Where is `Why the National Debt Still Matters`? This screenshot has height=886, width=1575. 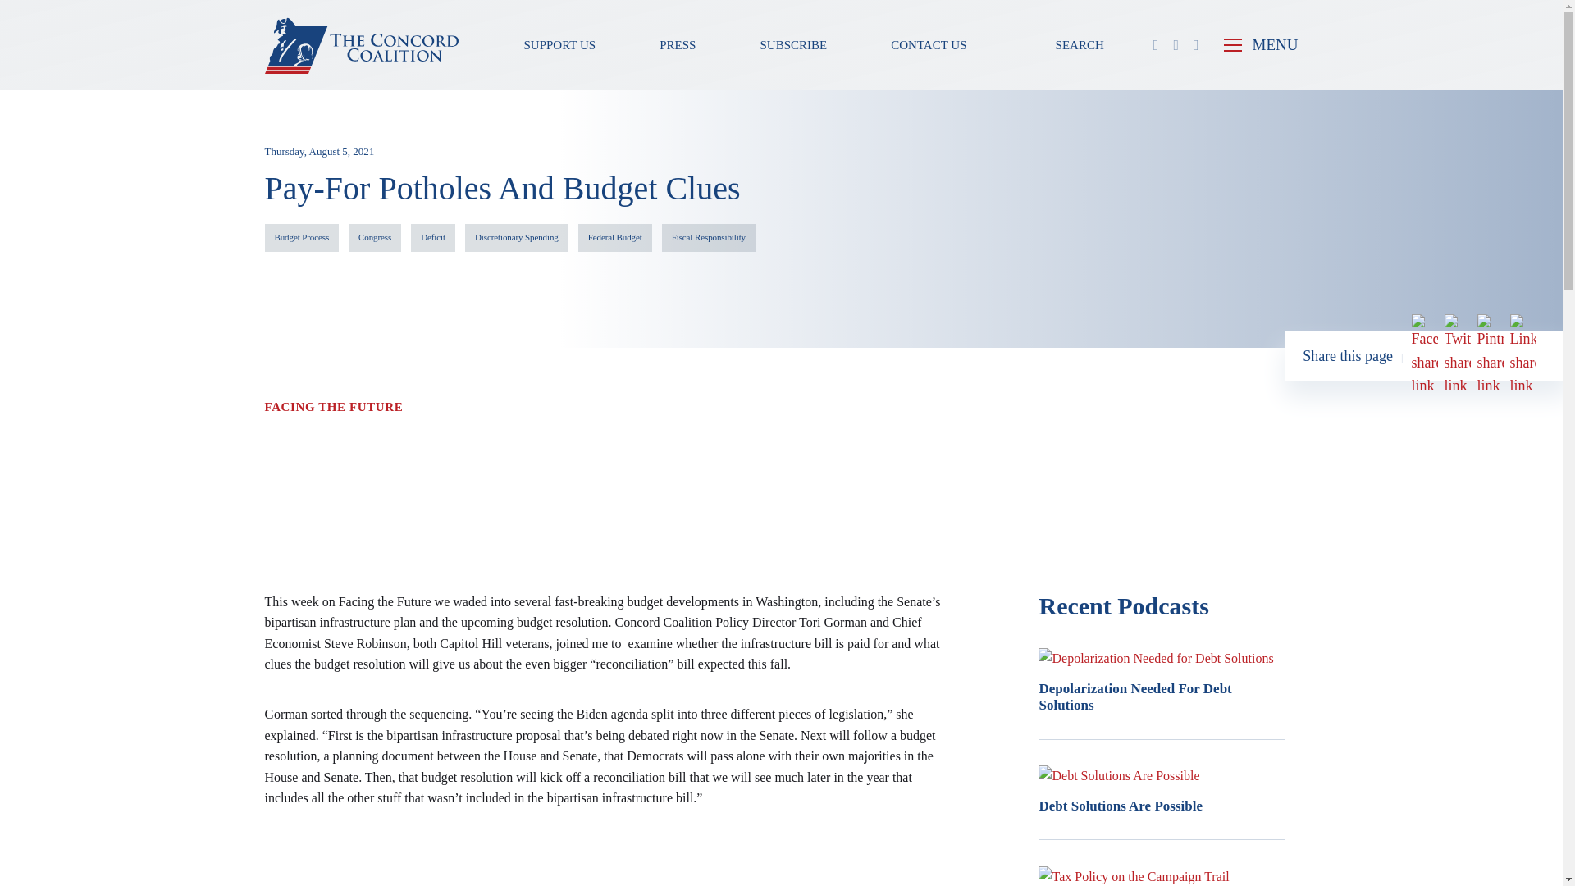
Why the National Debt Still Matters is located at coordinates (605, 495).